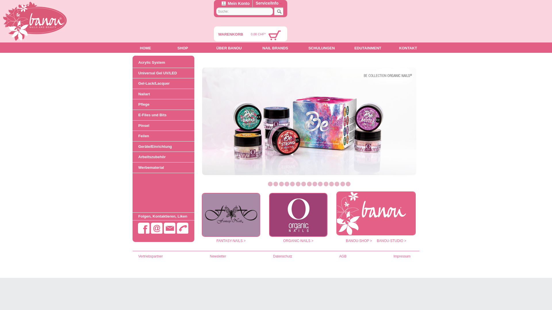 The image size is (552, 310). What do you see at coordinates (163, 94) in the screenshot?
I see `Nailart` at bounding box center [163, 94].